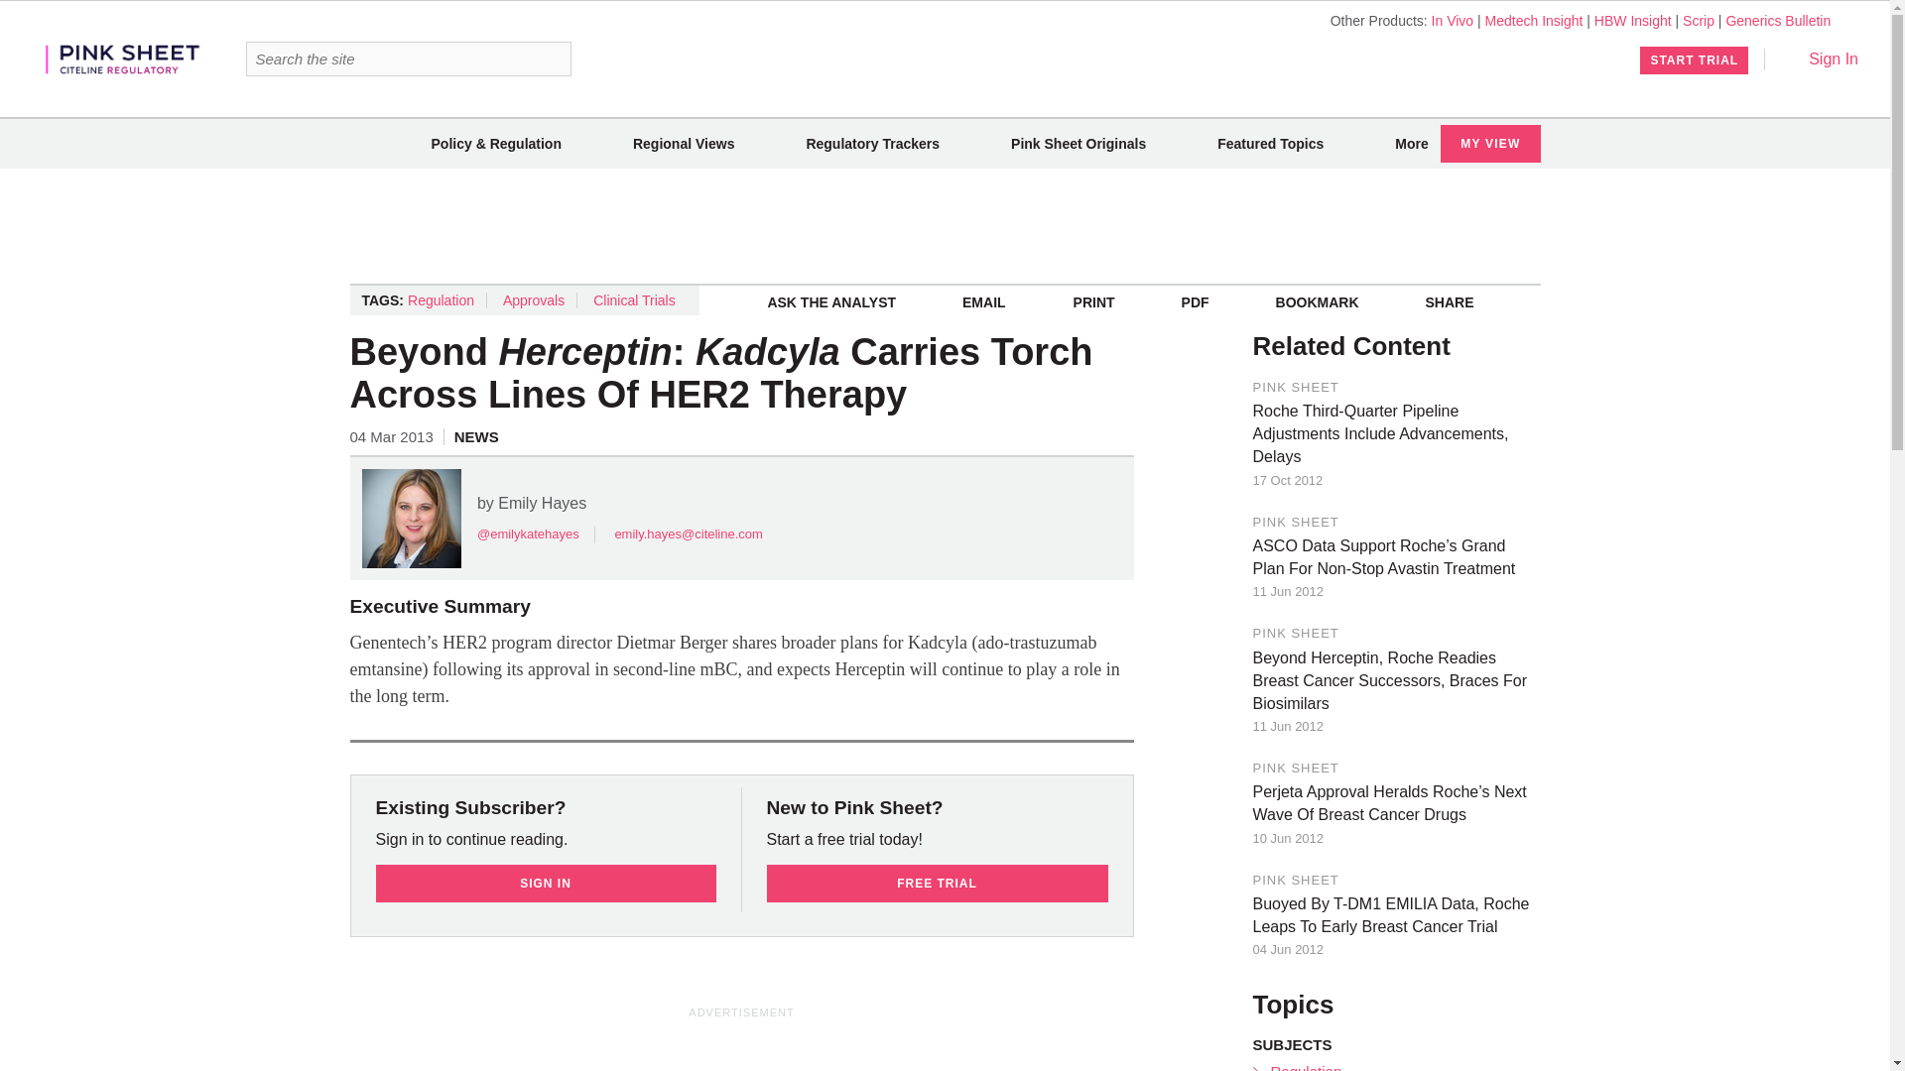  I want to click on START TRIAL, so click(1695, 59).